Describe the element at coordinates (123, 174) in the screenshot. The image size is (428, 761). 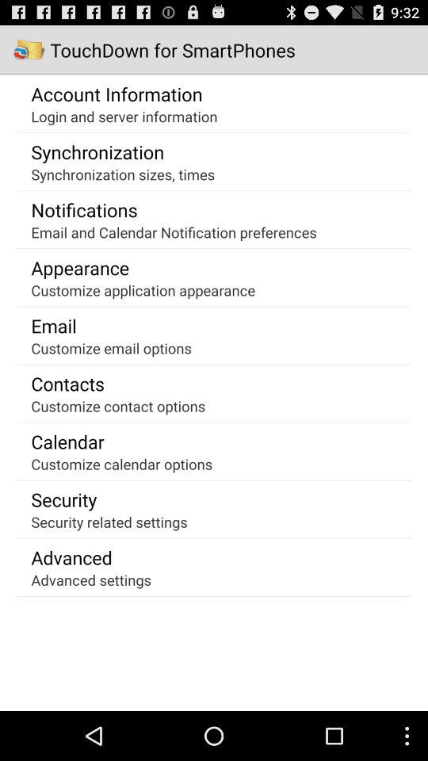
I see `swipe to the synchronization sizes, times app` at that location.